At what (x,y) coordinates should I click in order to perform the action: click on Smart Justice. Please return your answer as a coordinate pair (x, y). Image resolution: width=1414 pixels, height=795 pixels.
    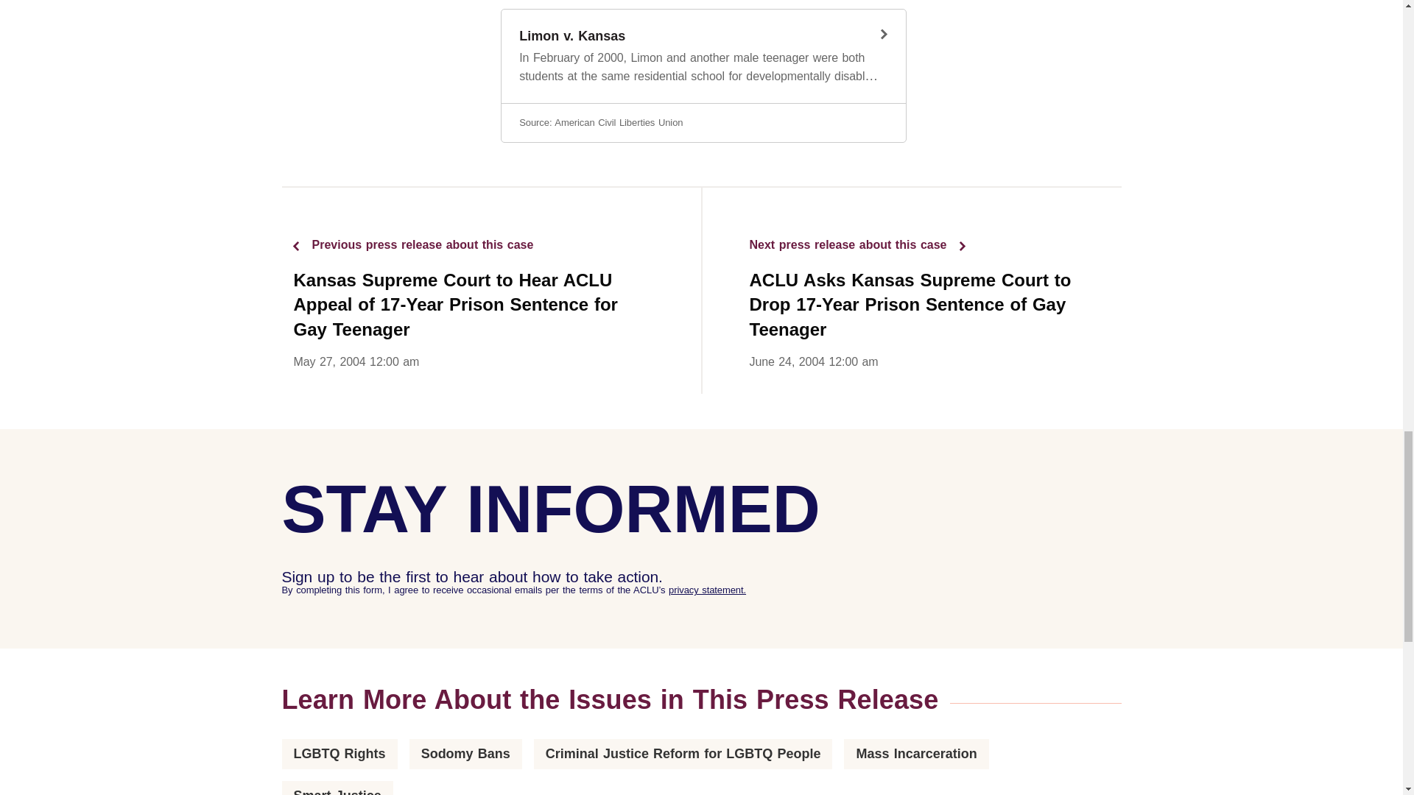
    Looking at the image, I should click on (337, 792).